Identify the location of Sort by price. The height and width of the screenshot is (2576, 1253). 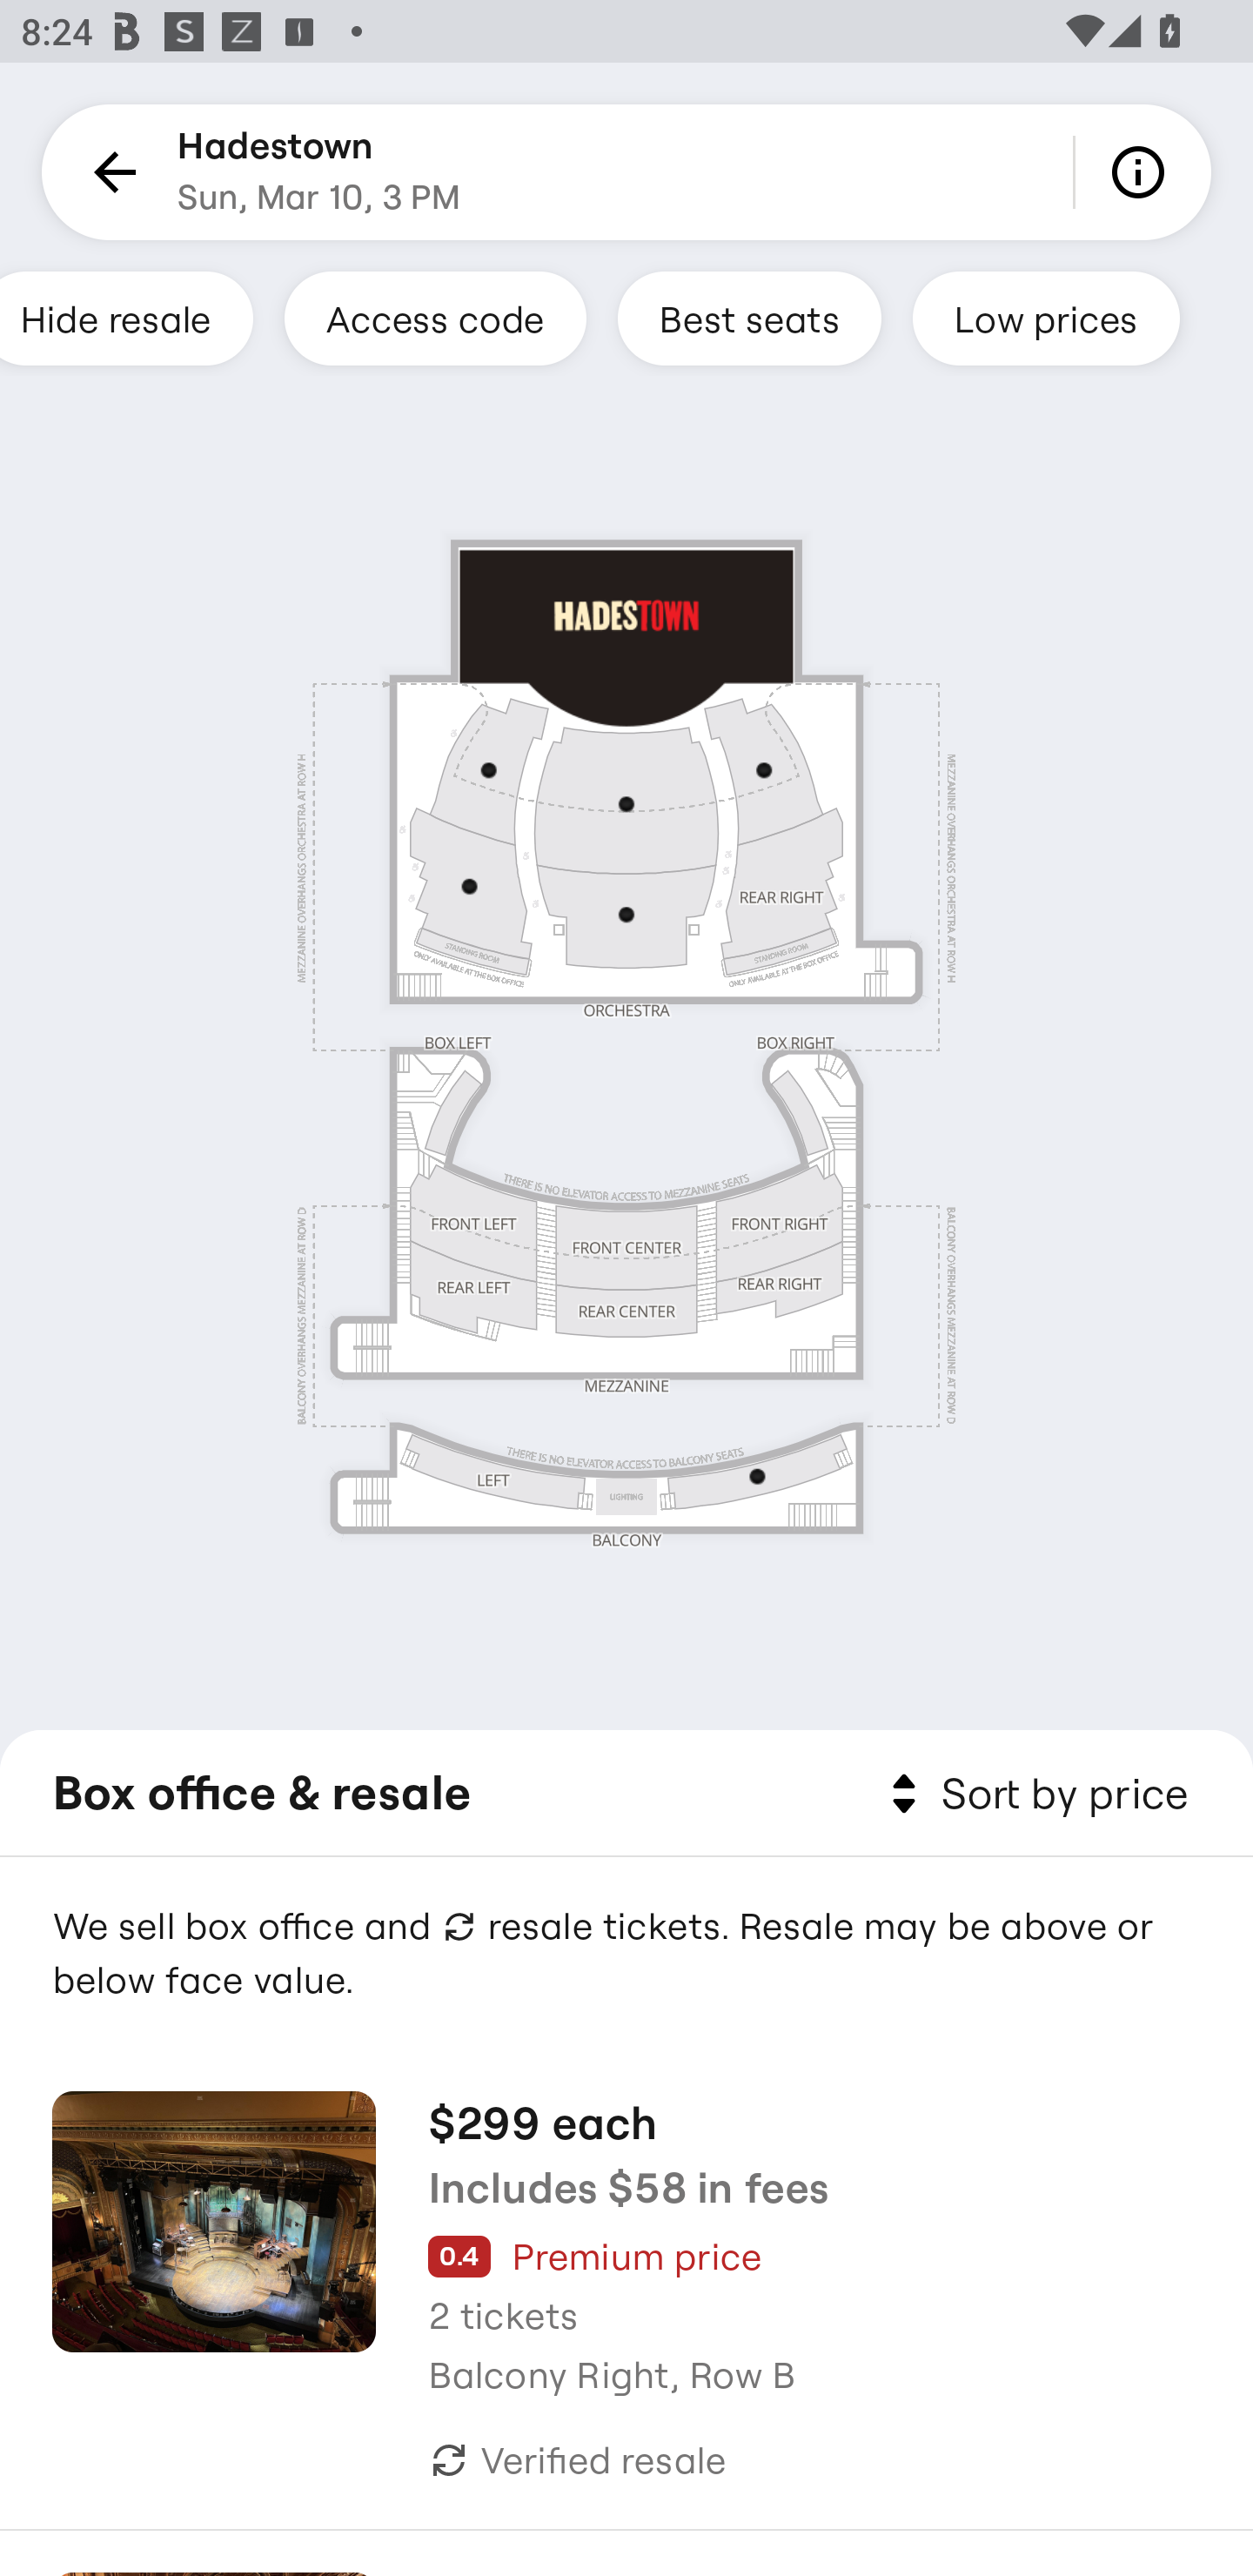
(1034, 1794).